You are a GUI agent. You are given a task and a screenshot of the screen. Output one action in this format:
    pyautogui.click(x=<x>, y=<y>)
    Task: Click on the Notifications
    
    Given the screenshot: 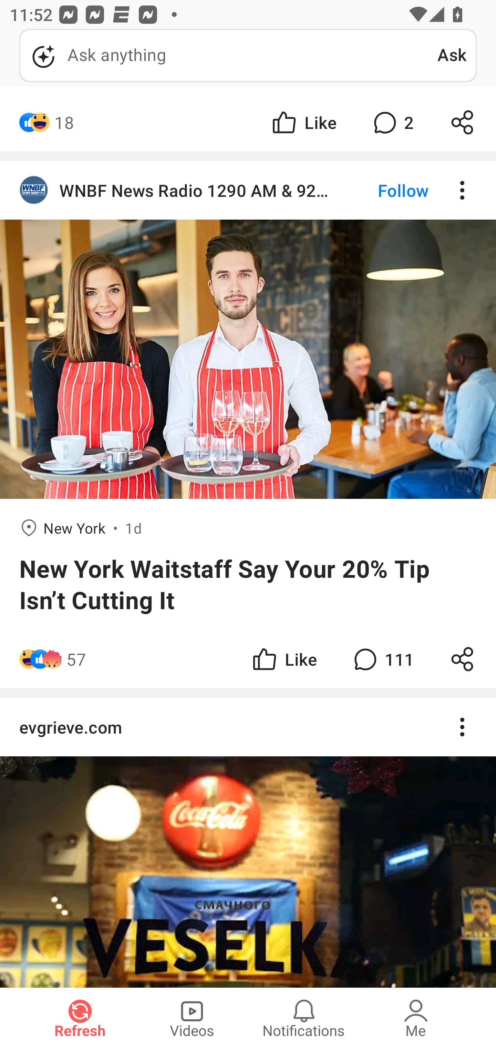 What is the action you would take?
    pyautogui.click(x=304, y=1018)
    